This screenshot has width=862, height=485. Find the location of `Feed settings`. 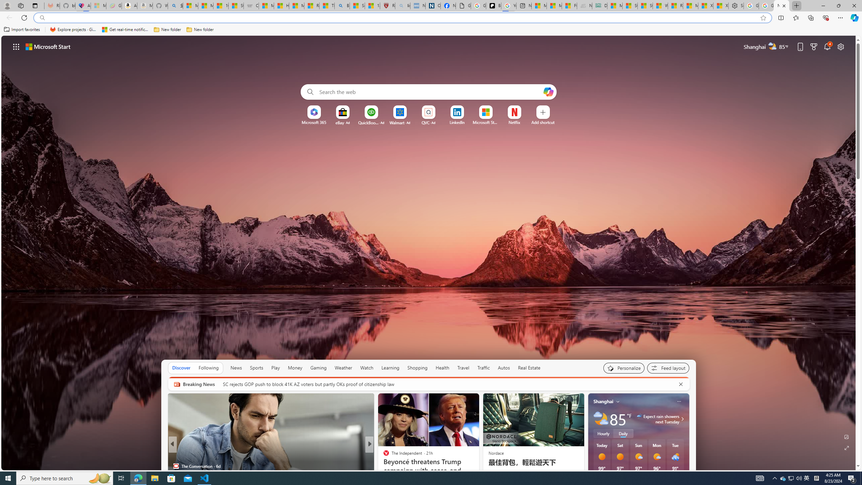

Feed settings is located at coordinates (668, 368).